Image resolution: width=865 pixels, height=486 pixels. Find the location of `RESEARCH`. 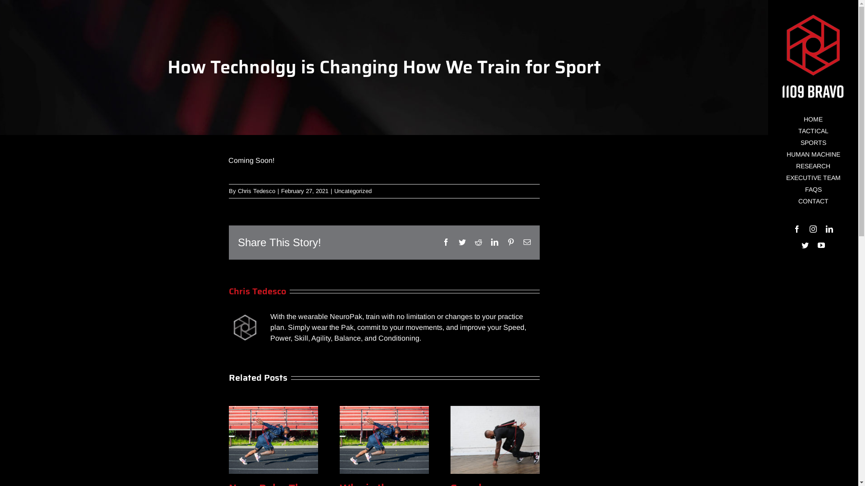

RESEARCH is located at coordinates (813, 166).